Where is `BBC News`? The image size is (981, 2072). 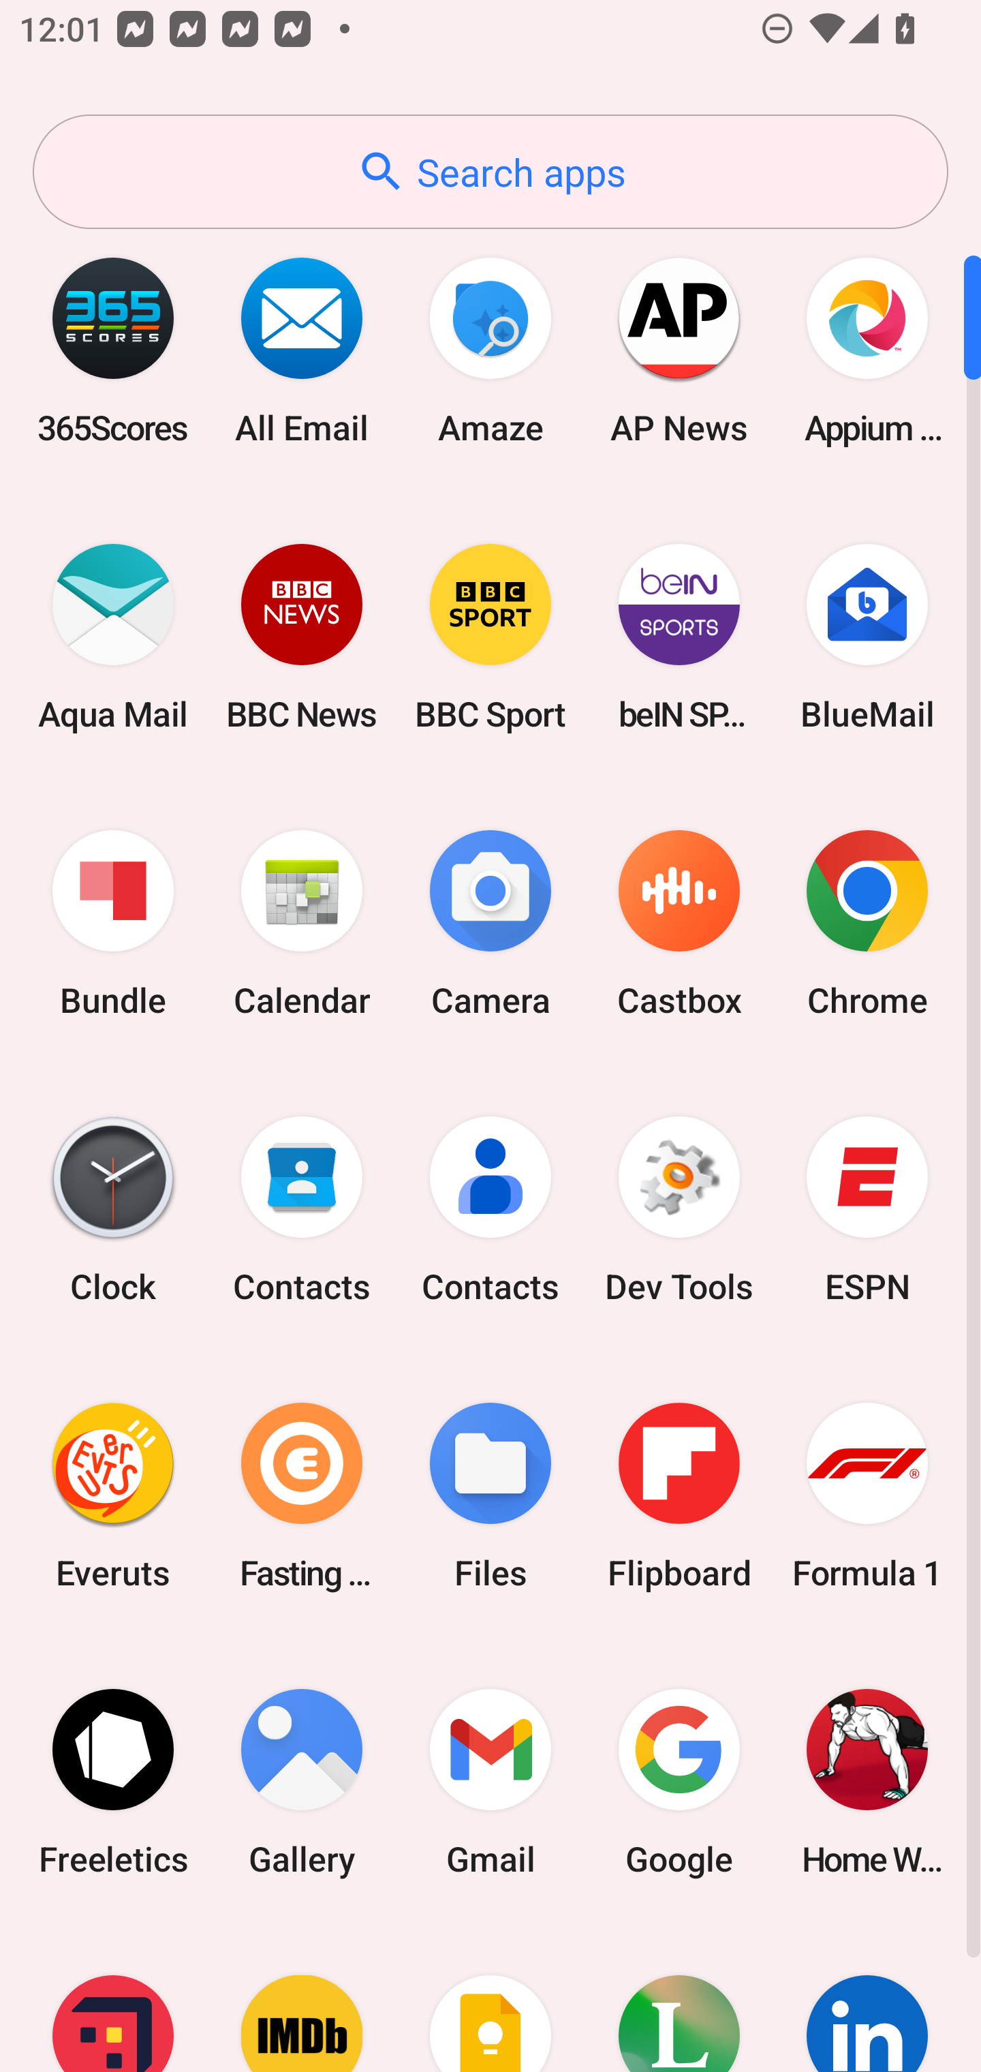
BBC News is located at coordinates (302, 637).